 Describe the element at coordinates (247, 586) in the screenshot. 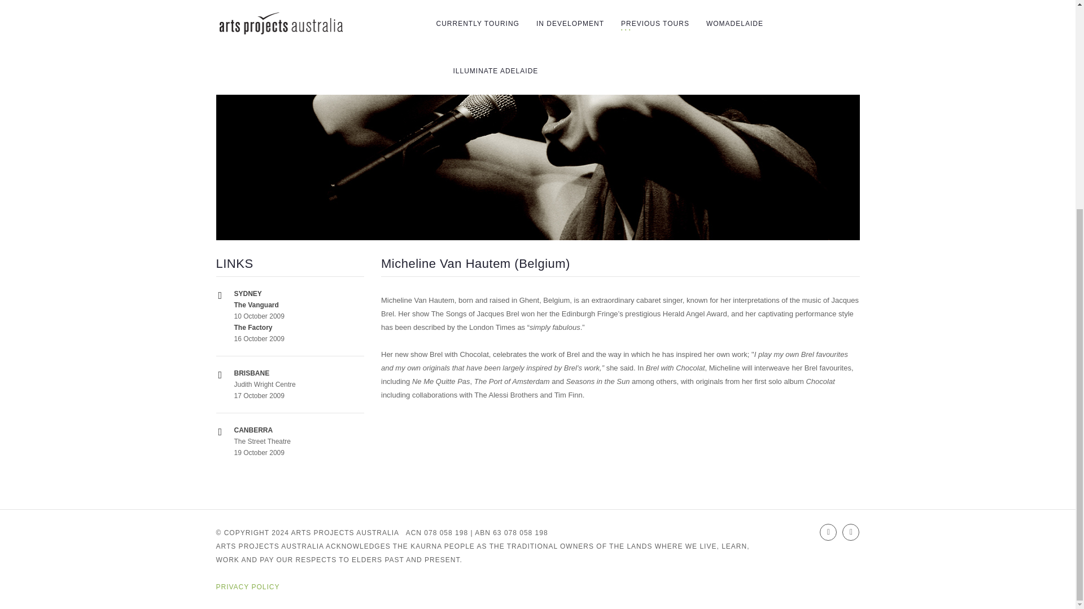

I see `PRIVACY POLICY` at that location.